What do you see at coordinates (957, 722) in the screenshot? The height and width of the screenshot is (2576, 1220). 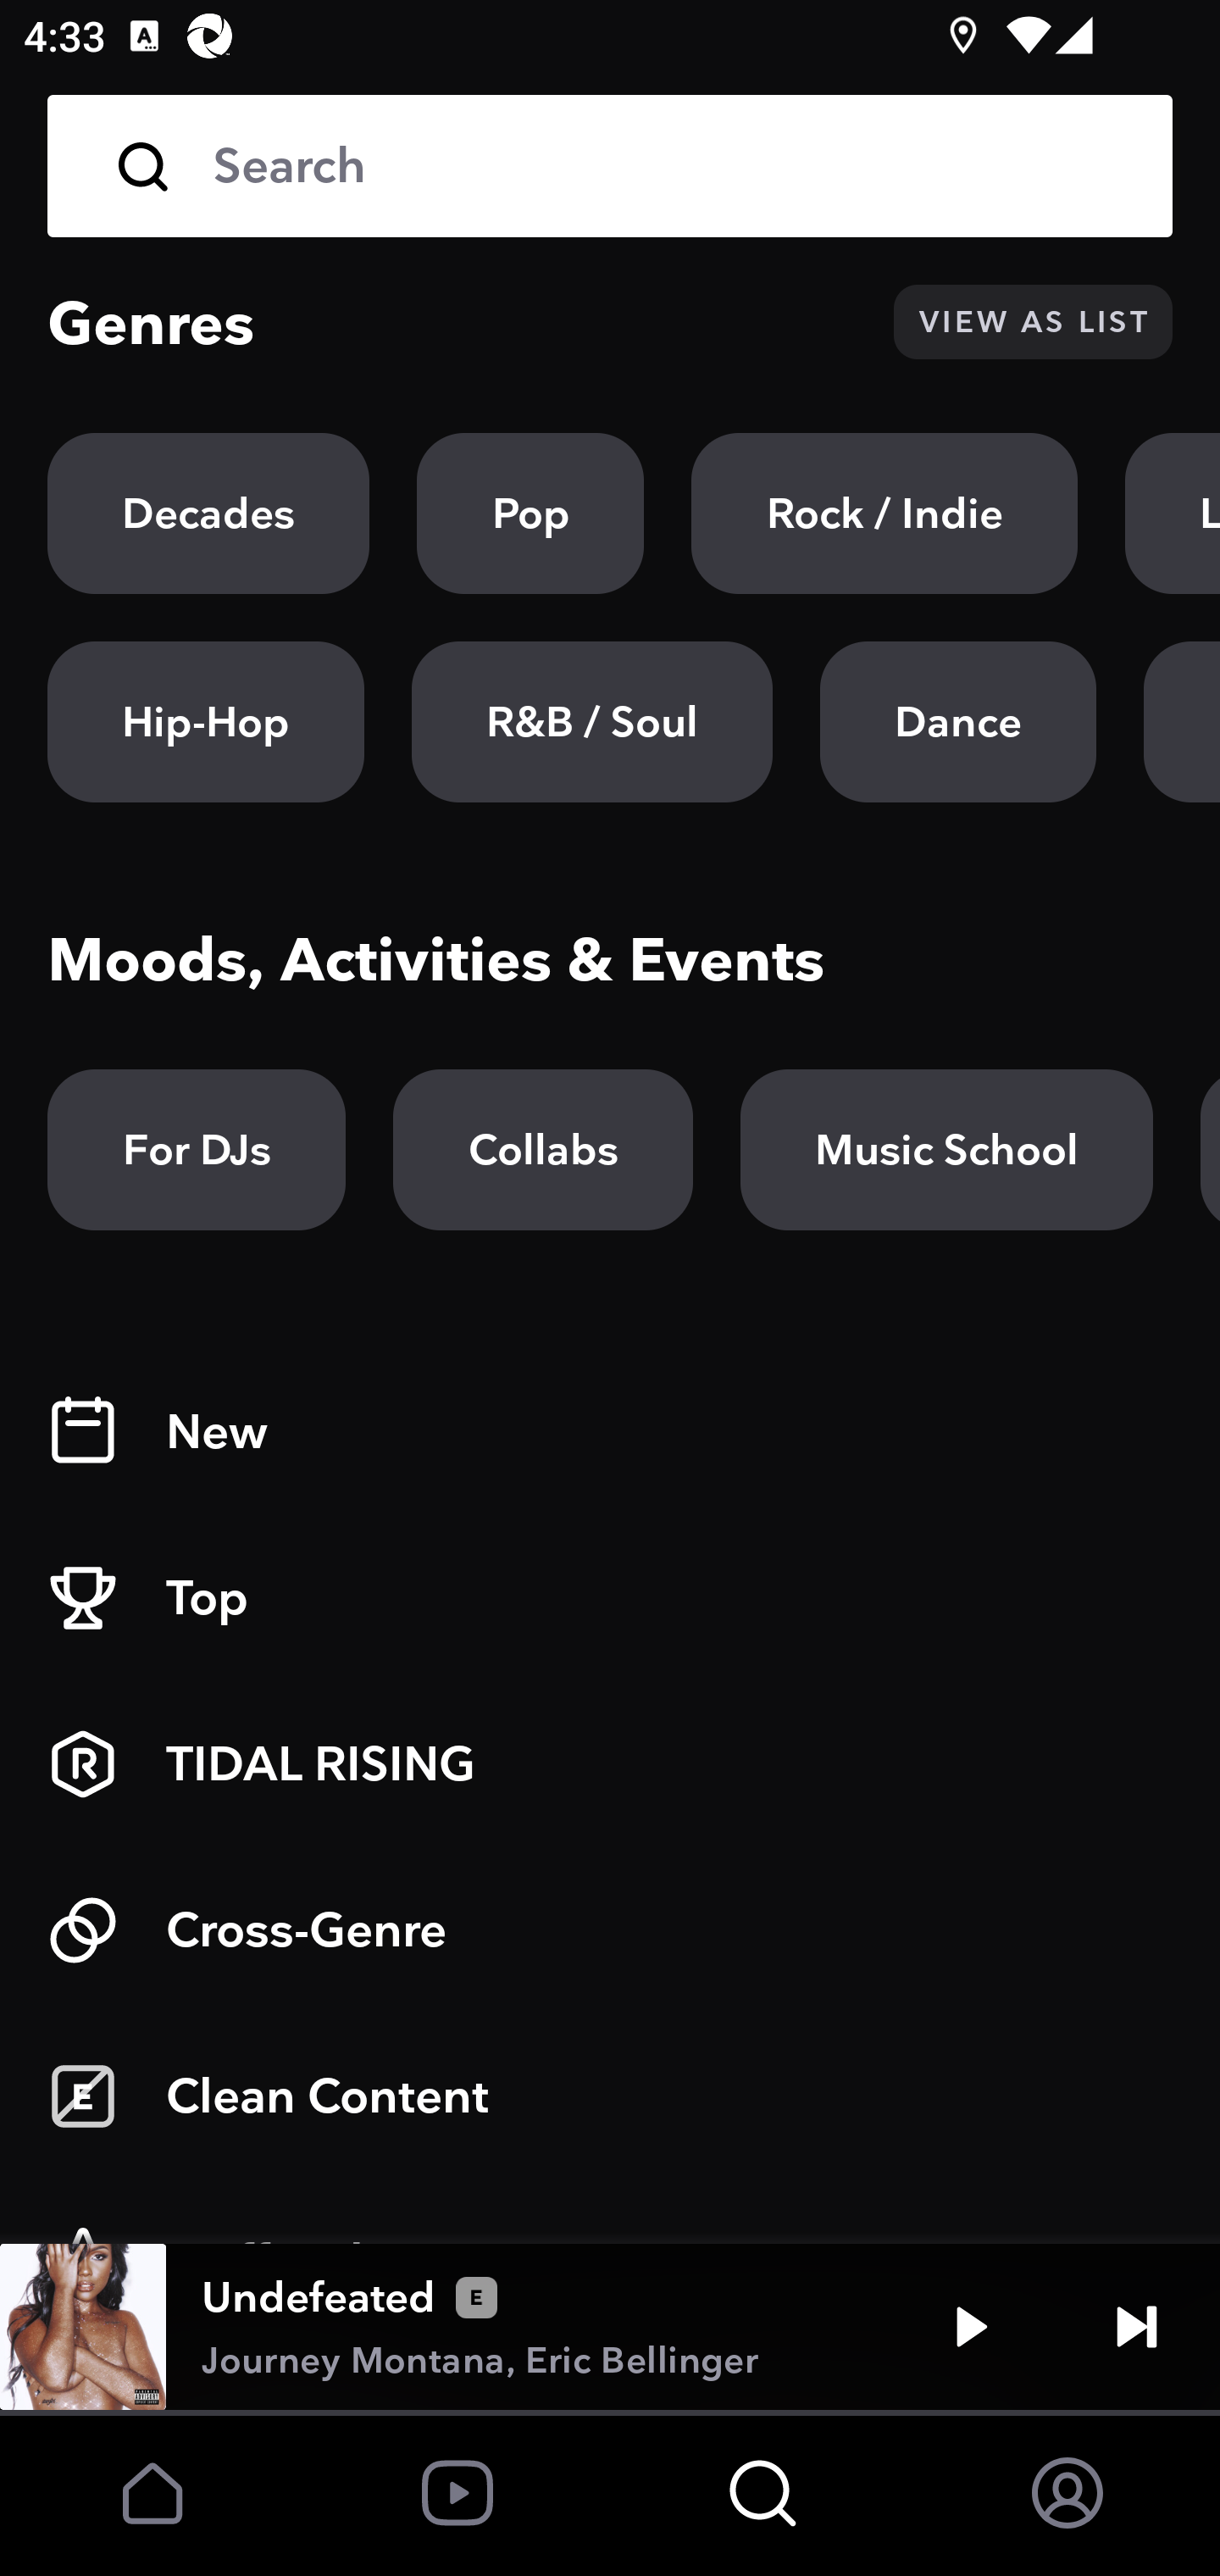 I see `Dance` at bounding box center [957, 722].